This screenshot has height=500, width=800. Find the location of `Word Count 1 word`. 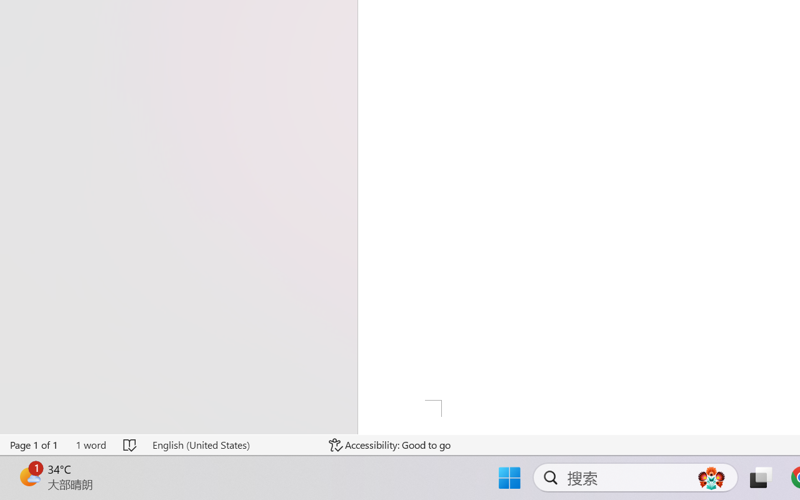

Word Count 1 word is located at coordinates (91, 445).